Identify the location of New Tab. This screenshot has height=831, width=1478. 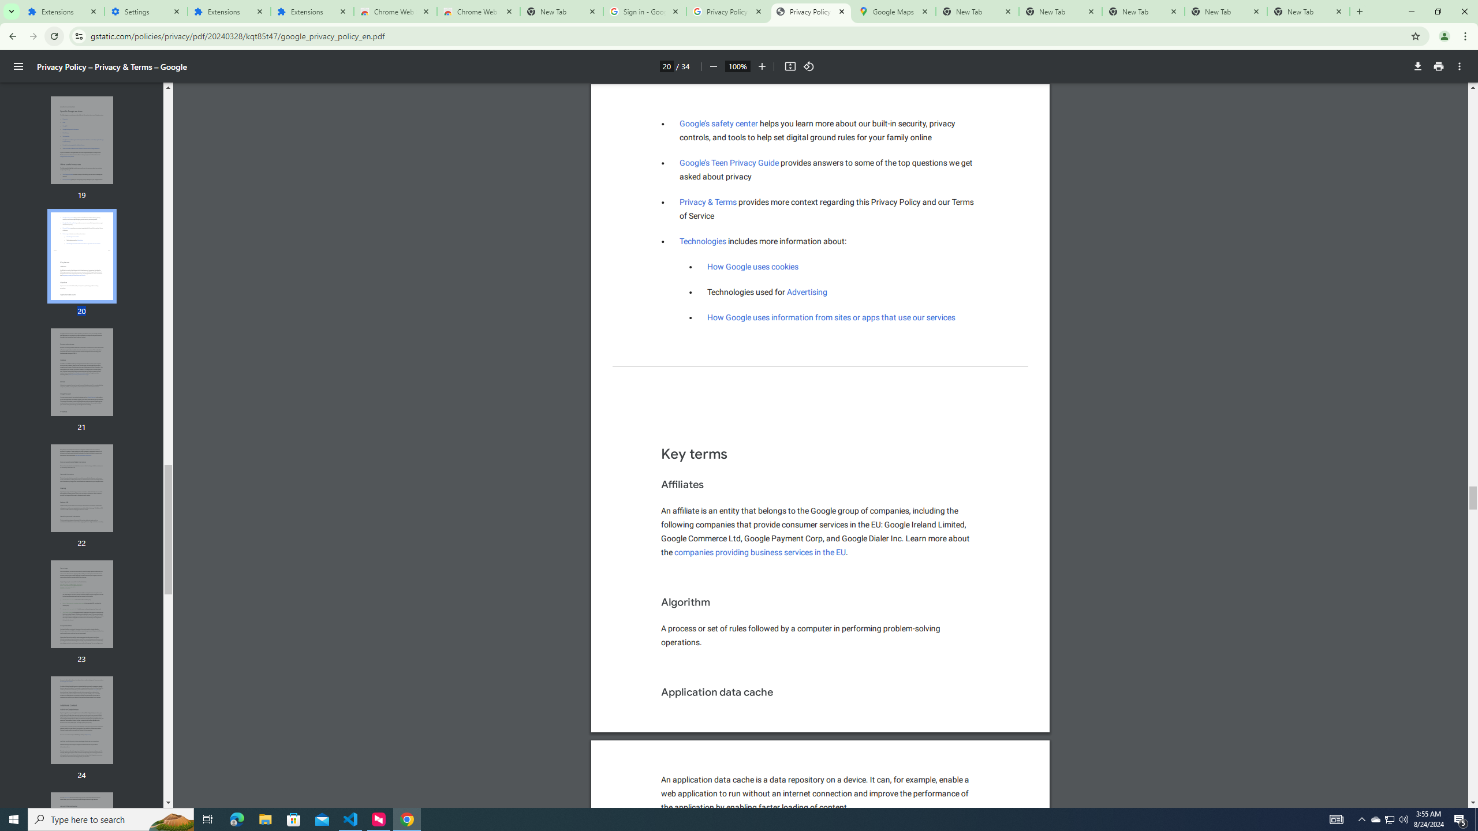
(1308, 12).